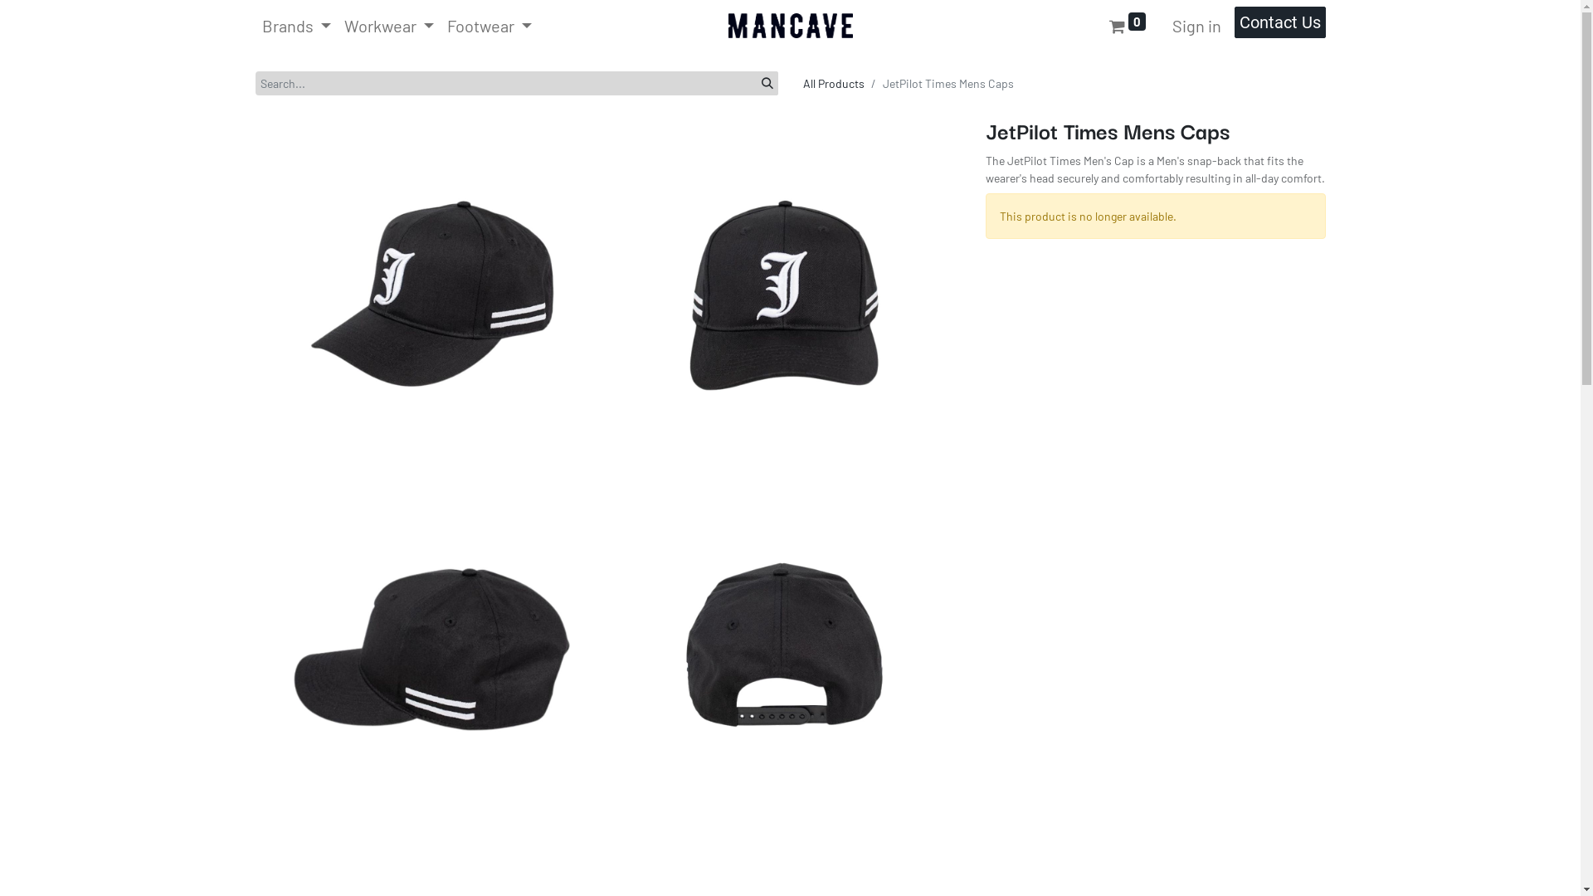  I want to click on Footwear, so click(490, 26).